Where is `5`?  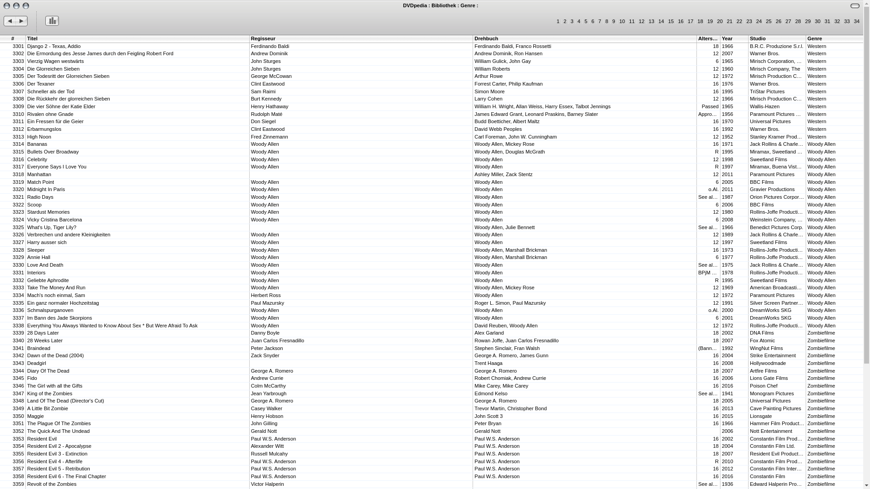 5 is located at coordinates (586, 21).